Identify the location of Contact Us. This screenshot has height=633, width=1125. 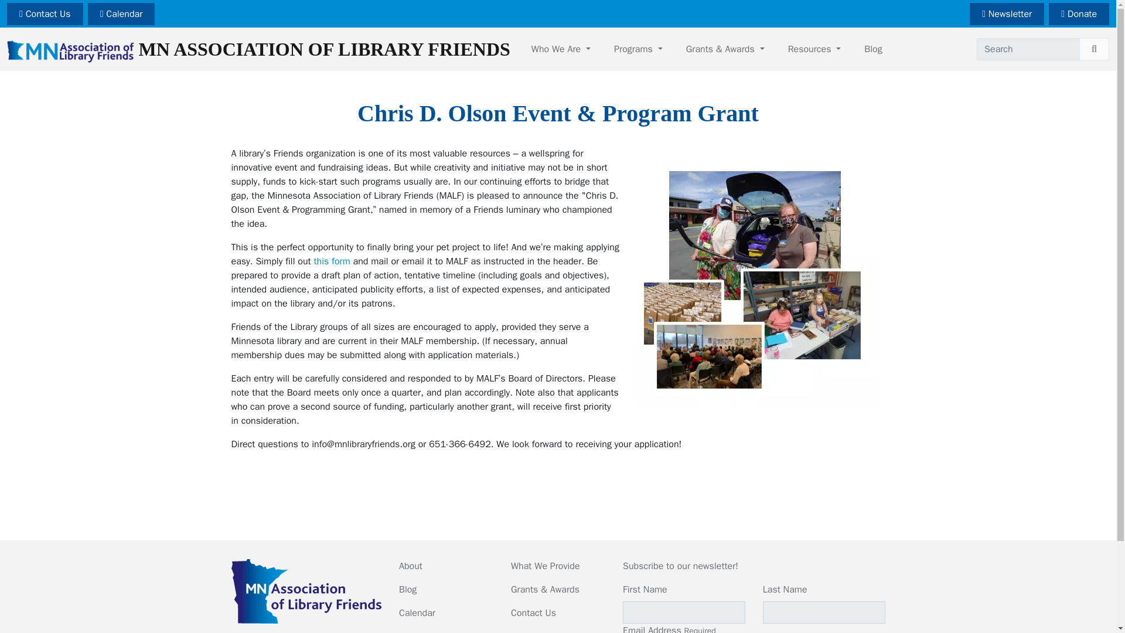
(45, 14).